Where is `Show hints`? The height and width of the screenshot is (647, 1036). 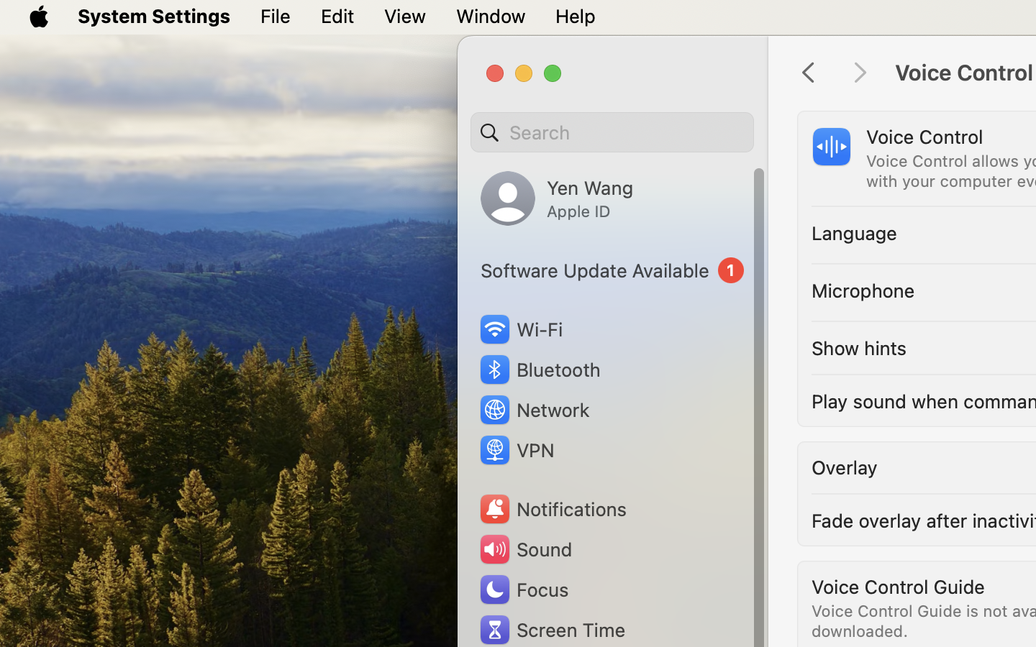
Show hints is located at coordinates (859, 348).